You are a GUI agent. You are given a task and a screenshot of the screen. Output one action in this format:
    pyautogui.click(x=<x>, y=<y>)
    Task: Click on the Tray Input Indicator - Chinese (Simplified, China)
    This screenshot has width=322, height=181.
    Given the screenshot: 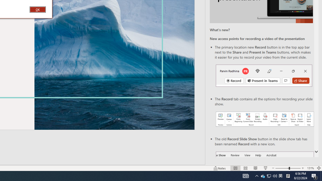 What is the action you would take?
    pyautogui.click(x=288, y=176)
    